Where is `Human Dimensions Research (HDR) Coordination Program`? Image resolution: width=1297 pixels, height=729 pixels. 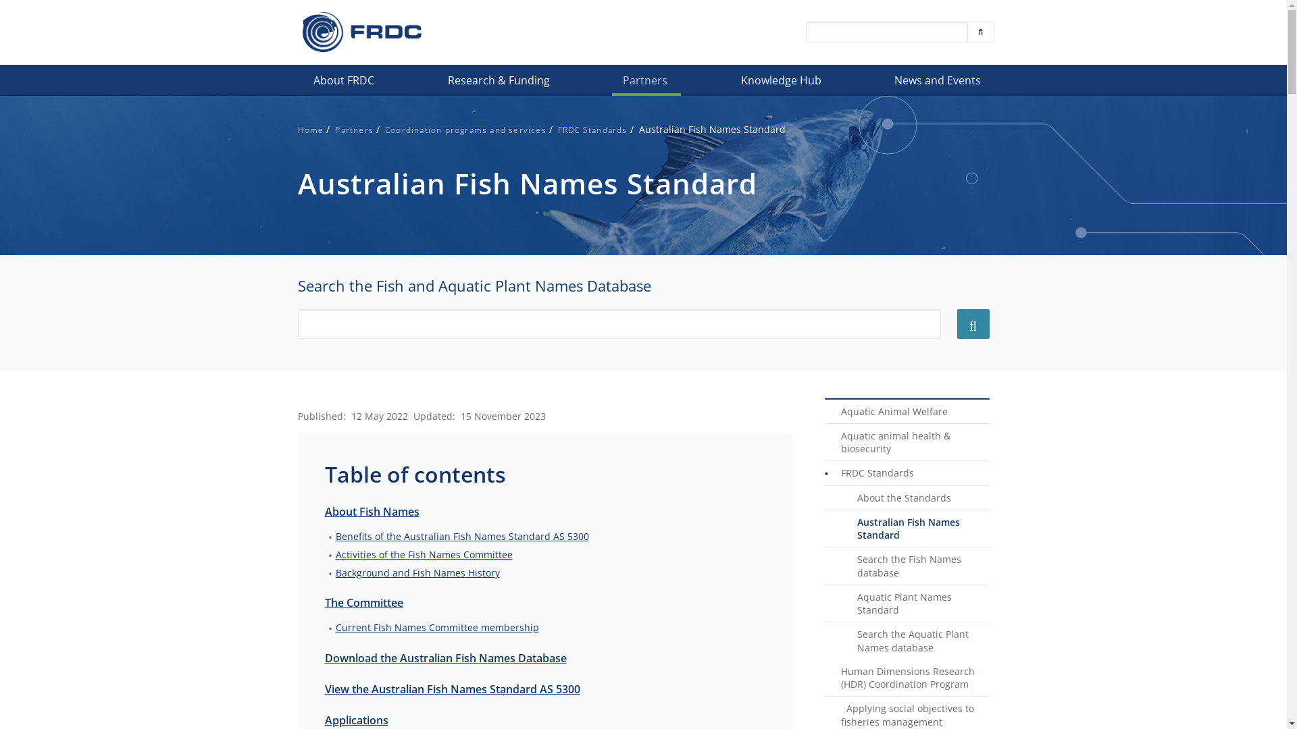 Human Dimensions Research (HDR) Coordination Program is located at coordinates (907, 678).